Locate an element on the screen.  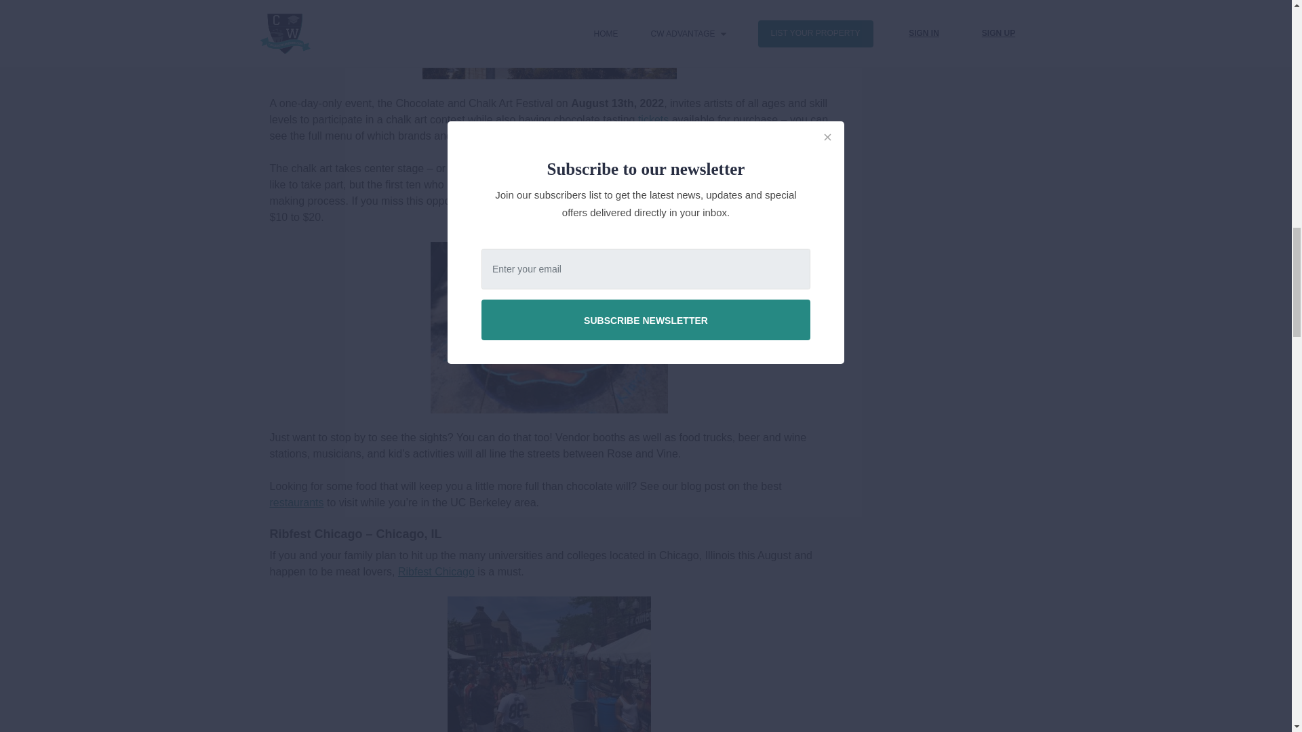
Ribfest Chicago is located at coordinates (437, 571).